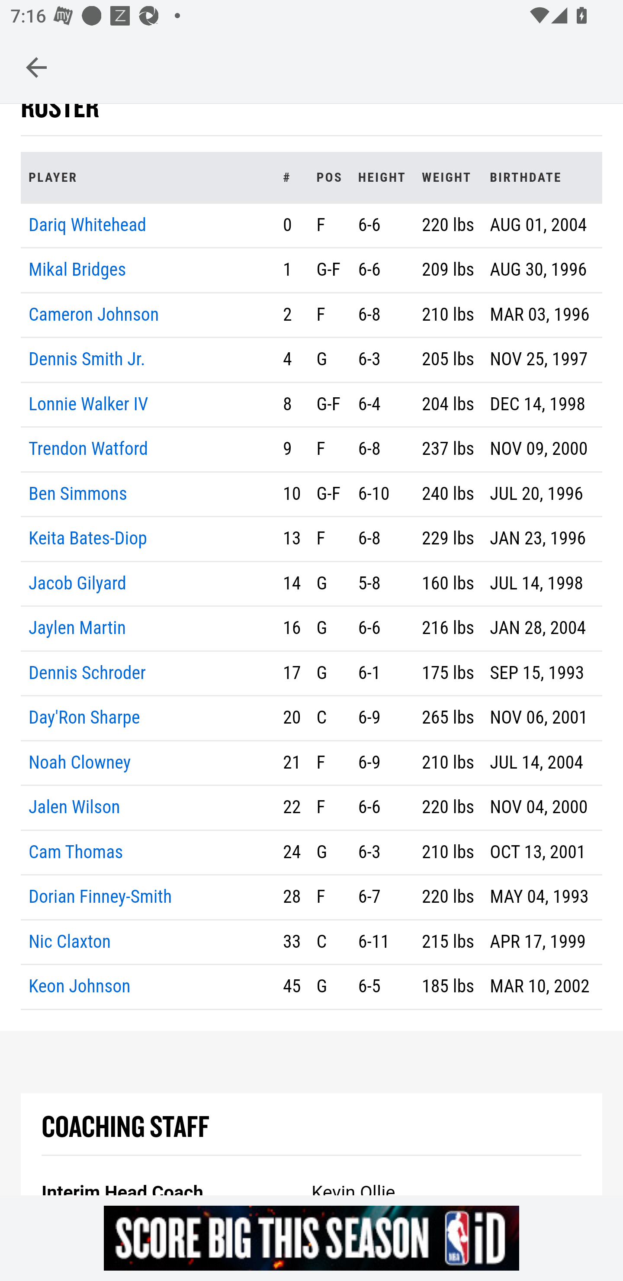  I want to click on g5nqqygr7owph, so click(311, 1238).